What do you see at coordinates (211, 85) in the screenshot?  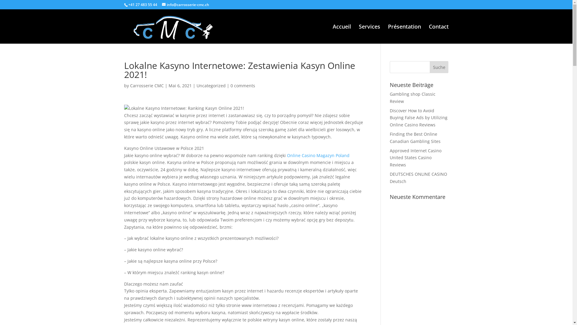 I see `Uncategorized` at bounding box center [211, 85].